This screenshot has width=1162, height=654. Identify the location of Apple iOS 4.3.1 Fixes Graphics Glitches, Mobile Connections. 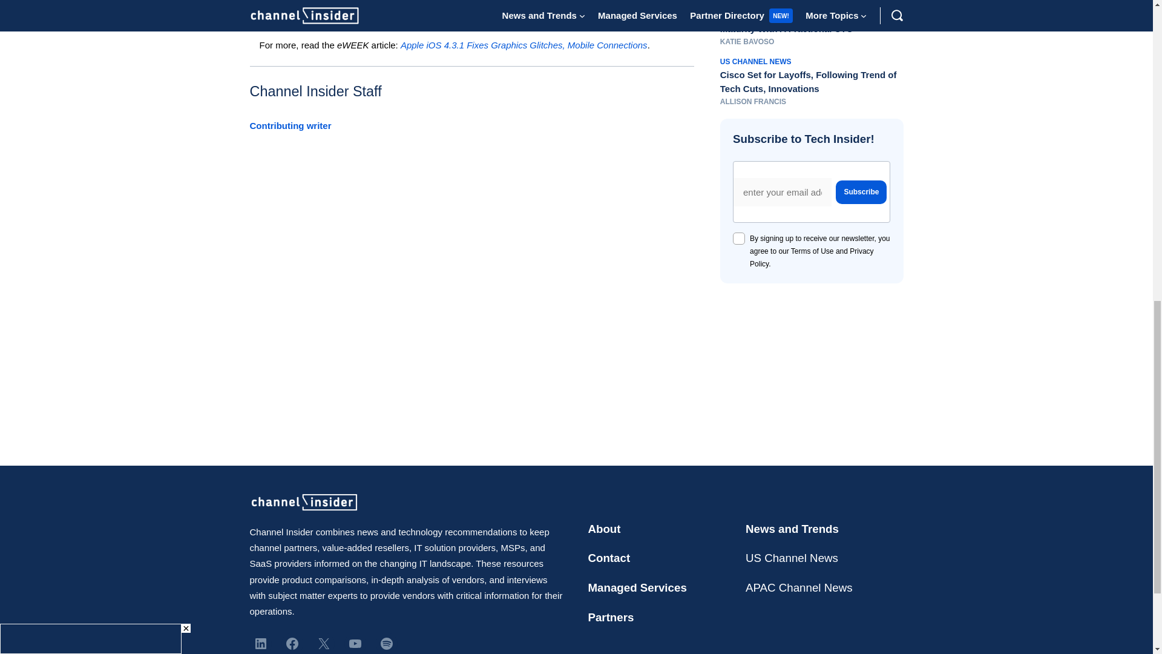
(524, 45).